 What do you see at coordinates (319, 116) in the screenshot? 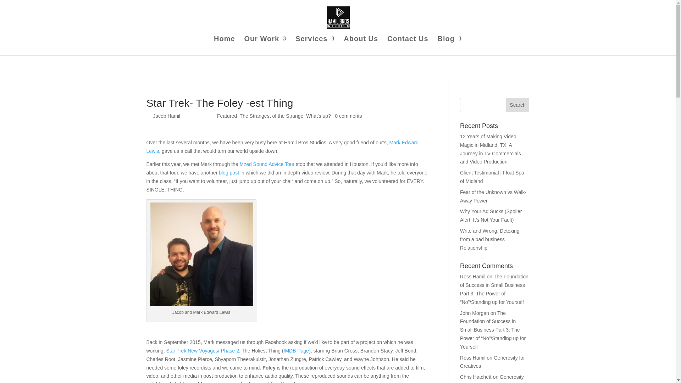
I see `What's up?` at bounding box center [319, 116].